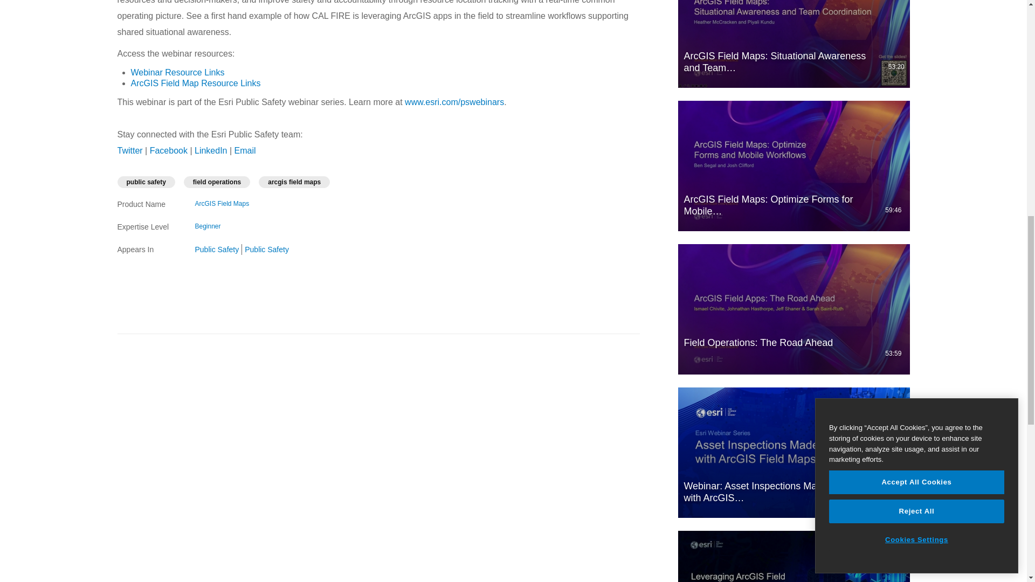 The height and width of the screenshot is (582, 1035). I want to click on ArcGIS Field Maps: Optimize Forms for Mobile Workflows, so click(793, 165).